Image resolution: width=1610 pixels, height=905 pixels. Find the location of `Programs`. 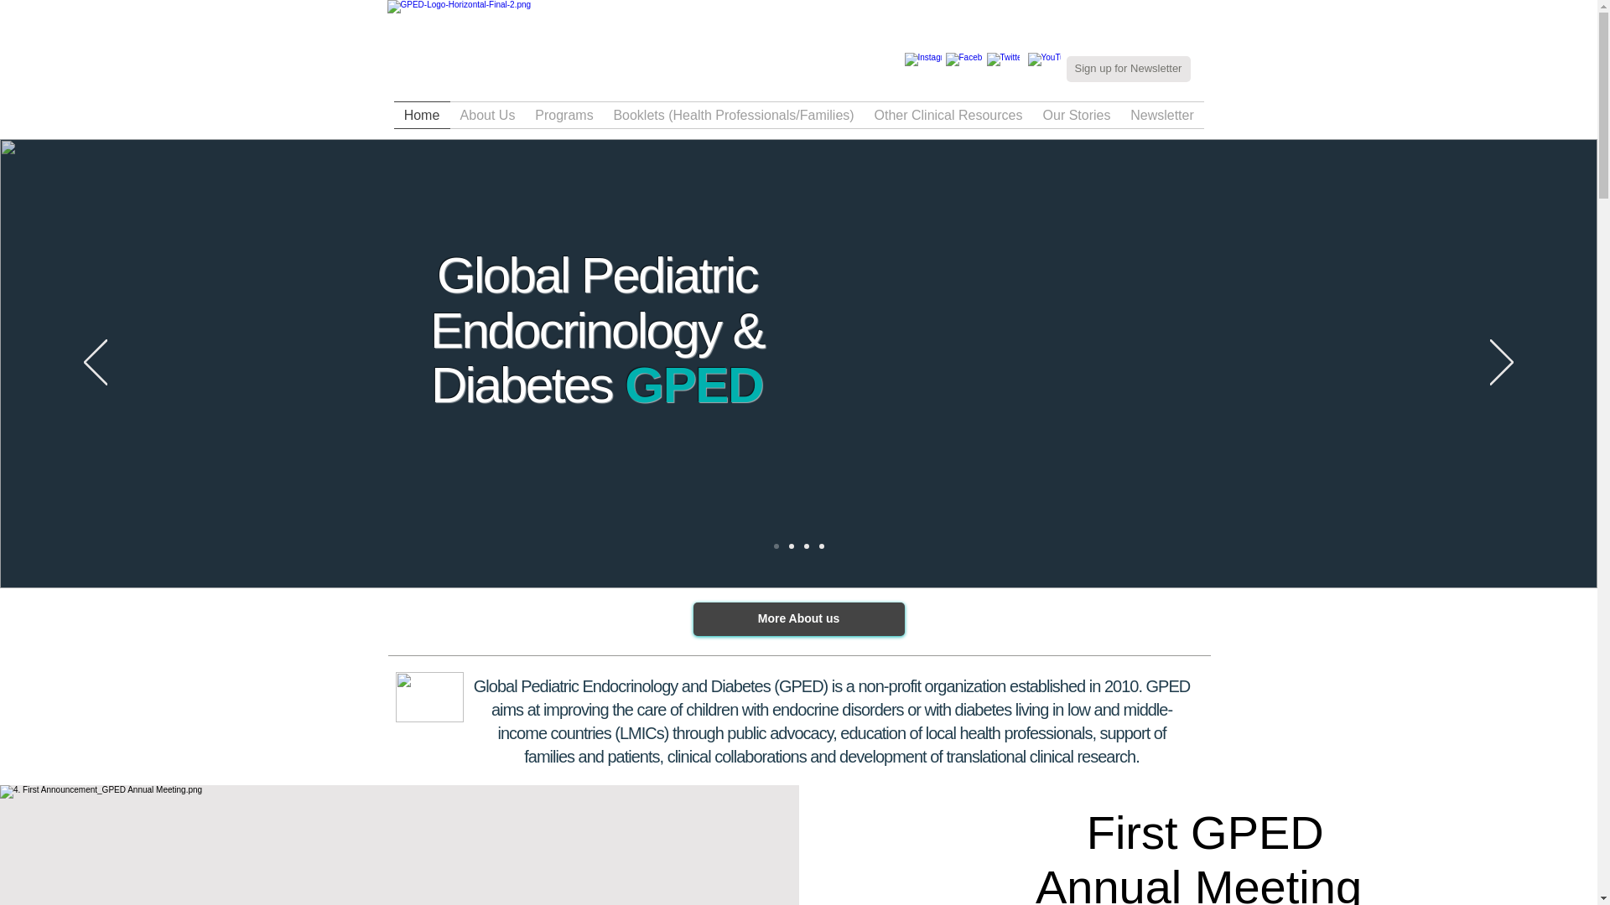

Programs is located at coordinates (563, 115).